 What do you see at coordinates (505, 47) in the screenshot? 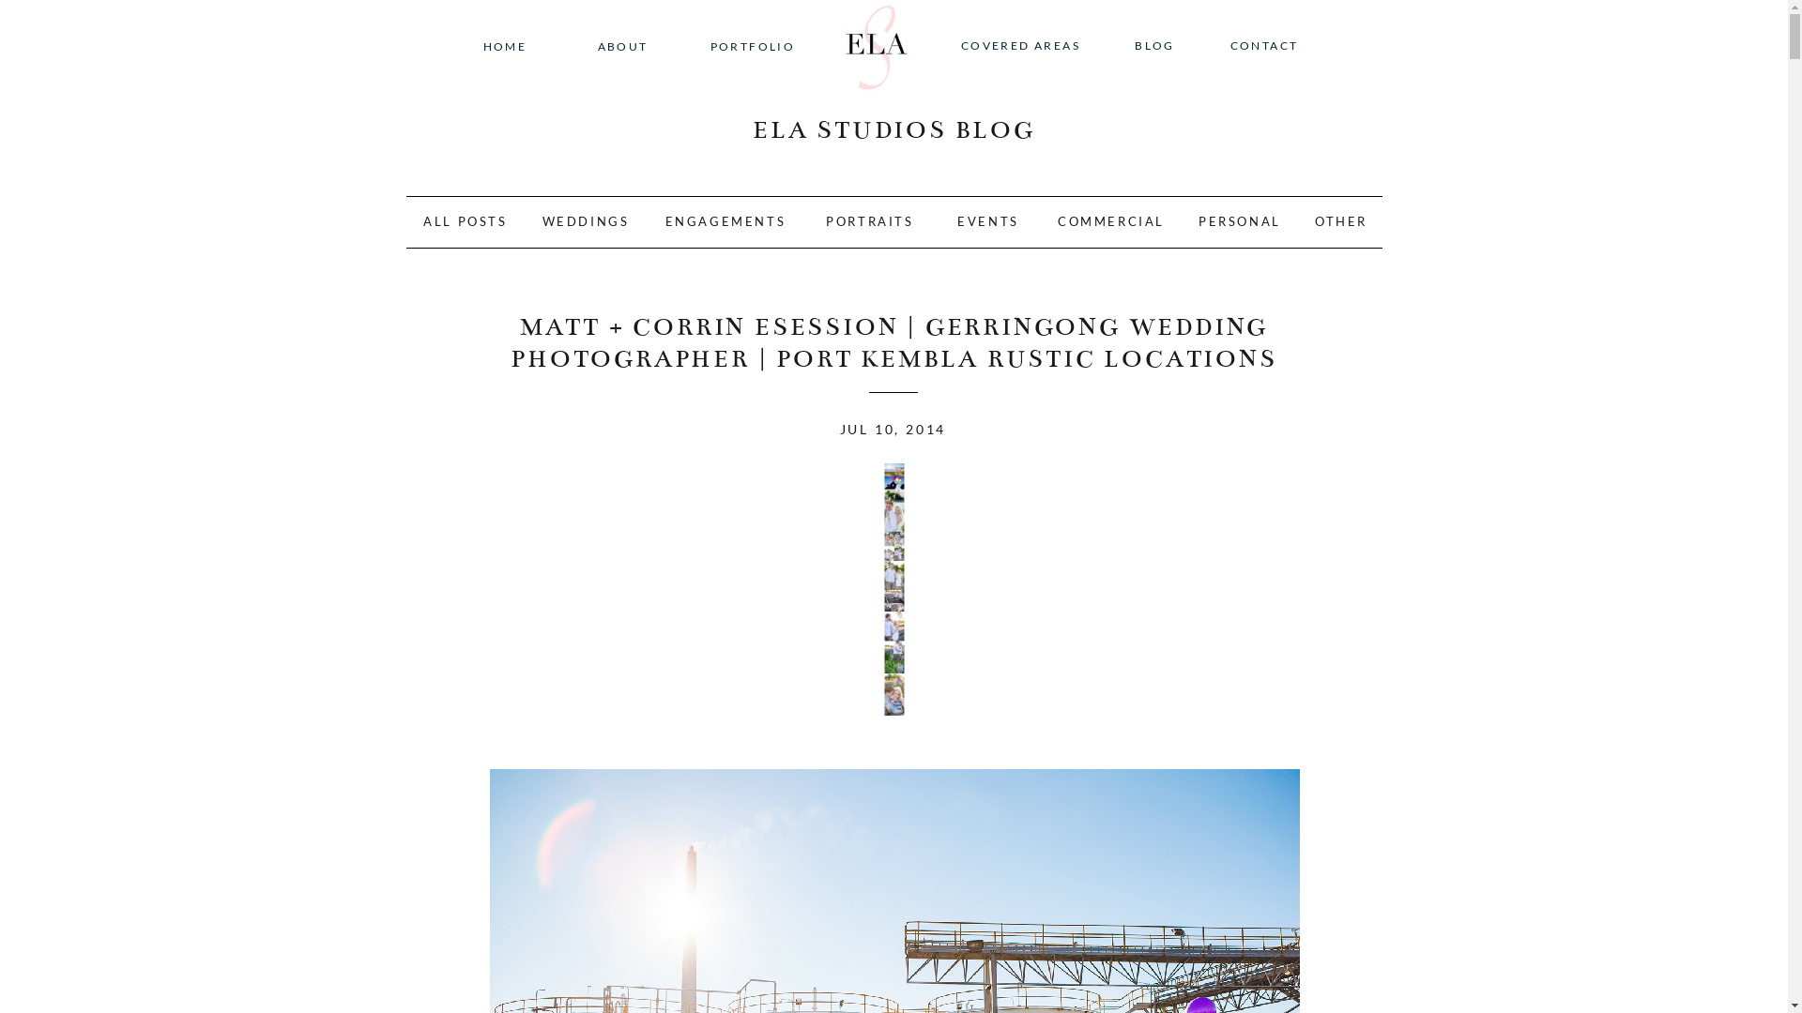
I see `HOME` at bounding box center [505, 47].